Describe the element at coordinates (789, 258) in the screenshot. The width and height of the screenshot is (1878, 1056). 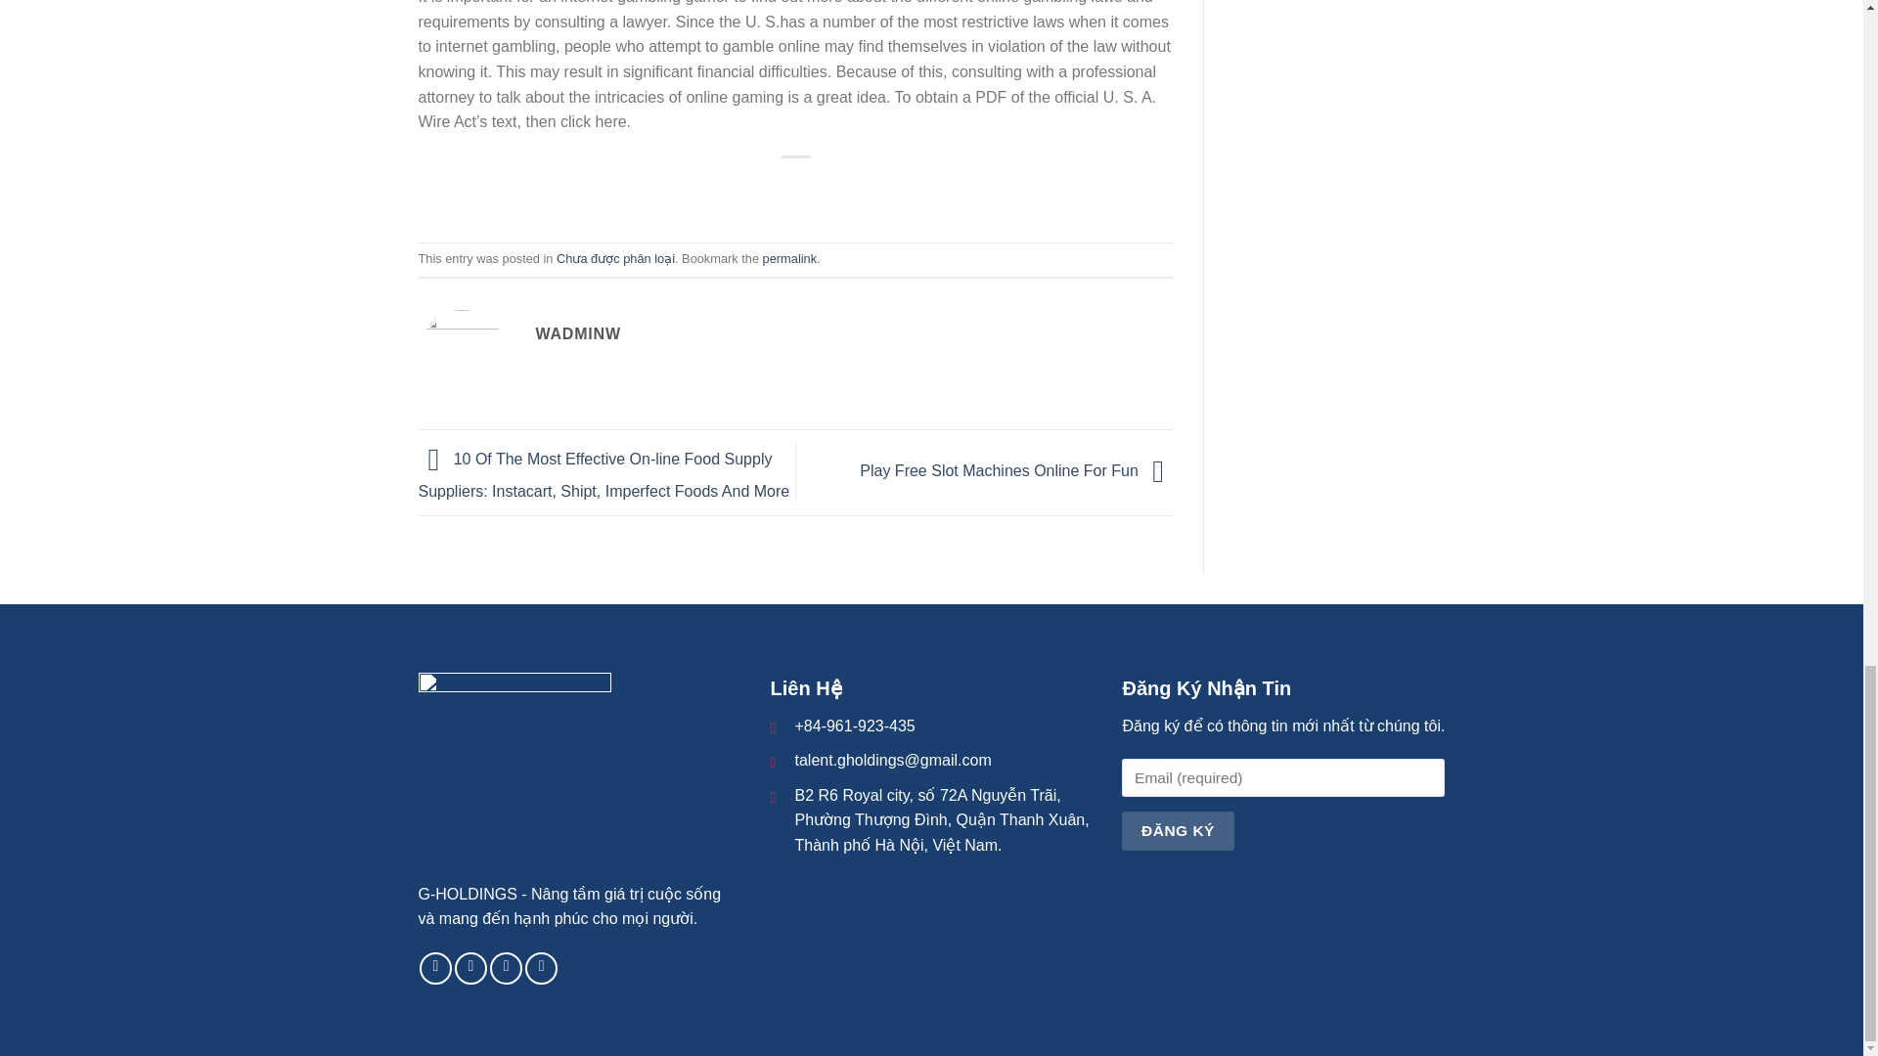
I see `permalink` at that location.